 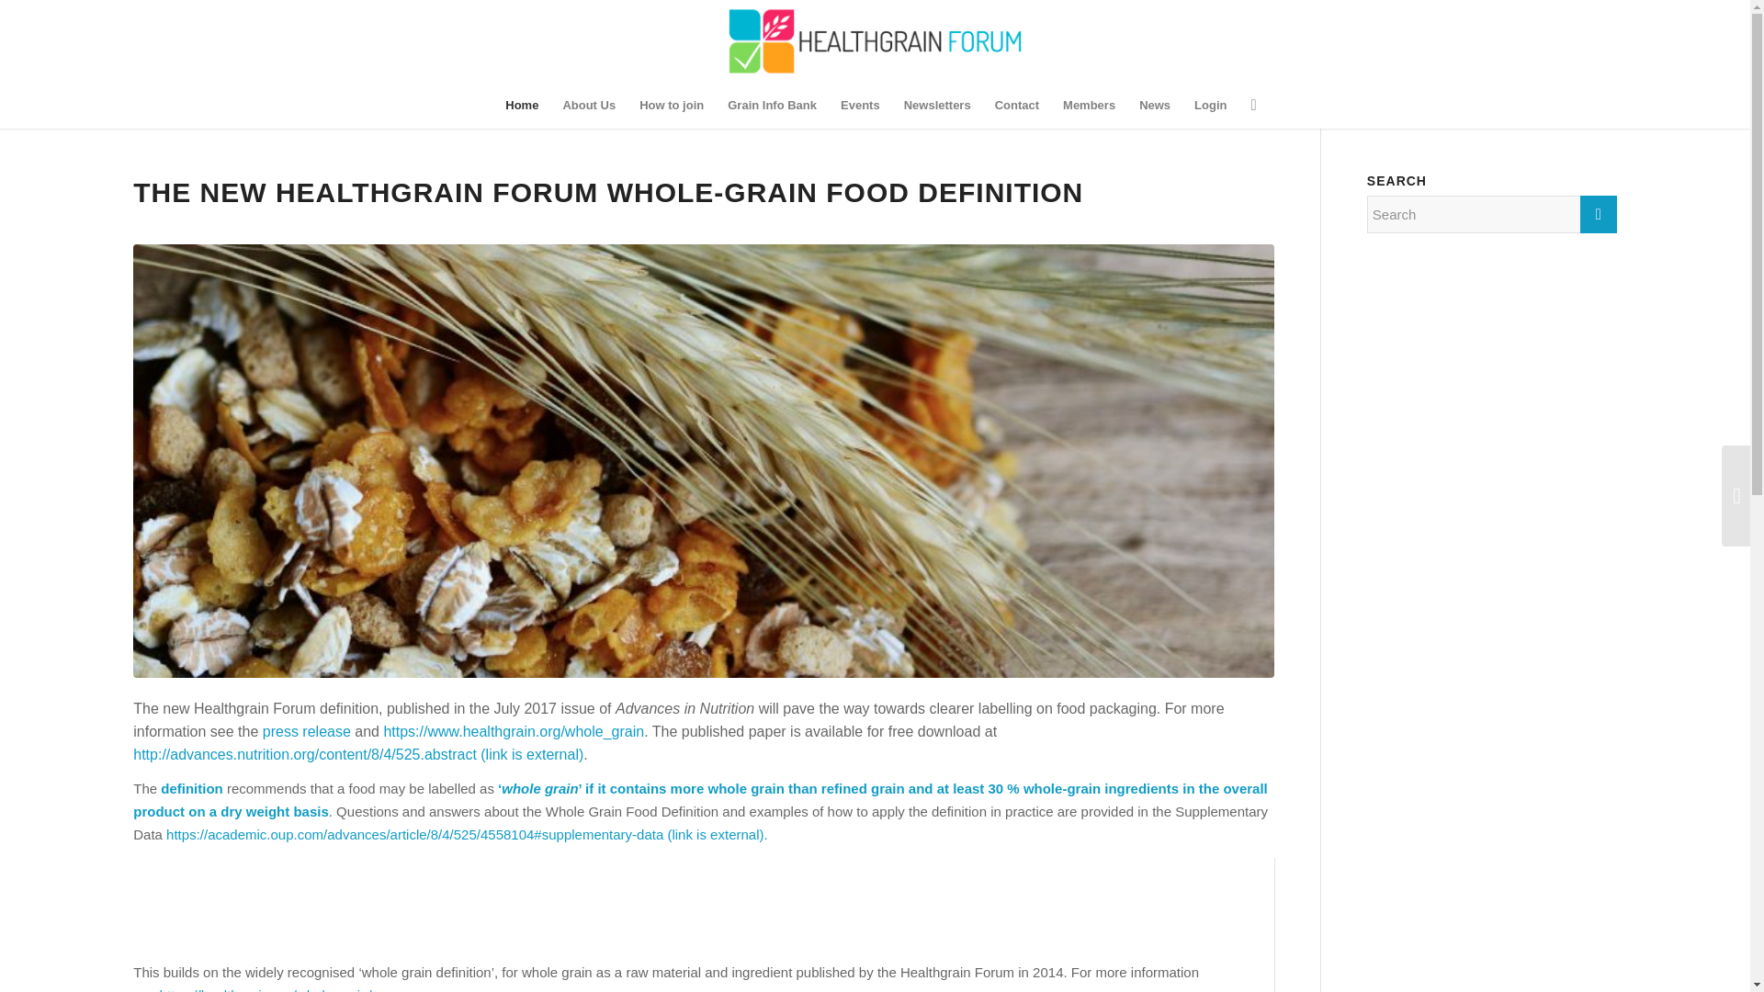 What do you see at coordinates (589, 105) in the screenshot?
I see `About Us` at bounding box center [589, 105].